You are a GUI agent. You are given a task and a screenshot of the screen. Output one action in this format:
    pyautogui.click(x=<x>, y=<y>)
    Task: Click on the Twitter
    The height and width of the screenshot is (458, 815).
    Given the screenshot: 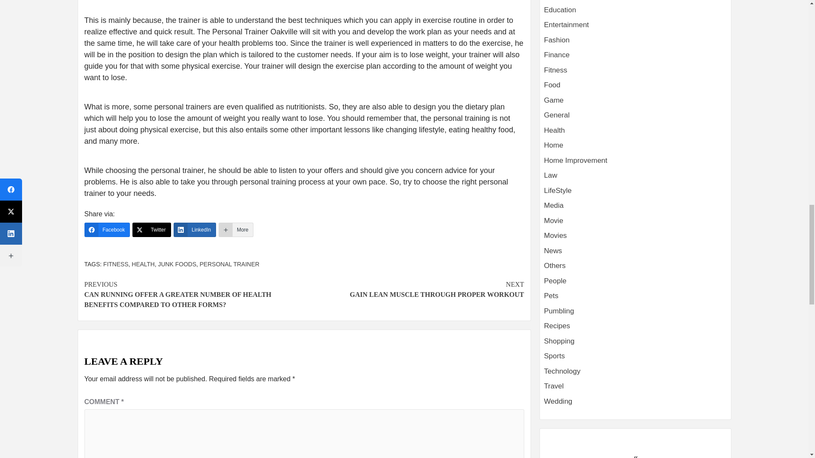 What is the action you would take?
    pyautogui.click(x=151, y=230)
    